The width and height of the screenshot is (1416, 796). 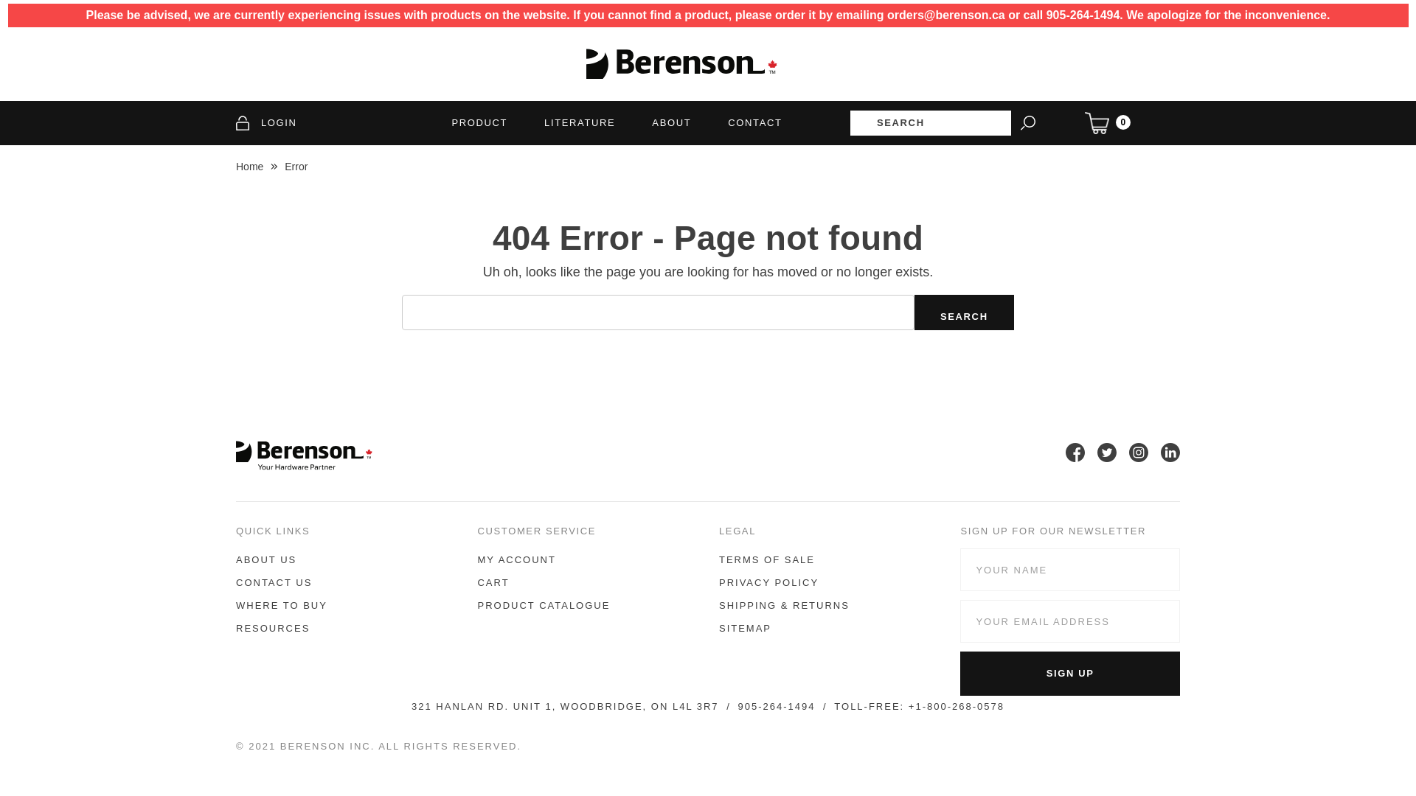 I want to click on Sign up, so click(x=1070, y=674).